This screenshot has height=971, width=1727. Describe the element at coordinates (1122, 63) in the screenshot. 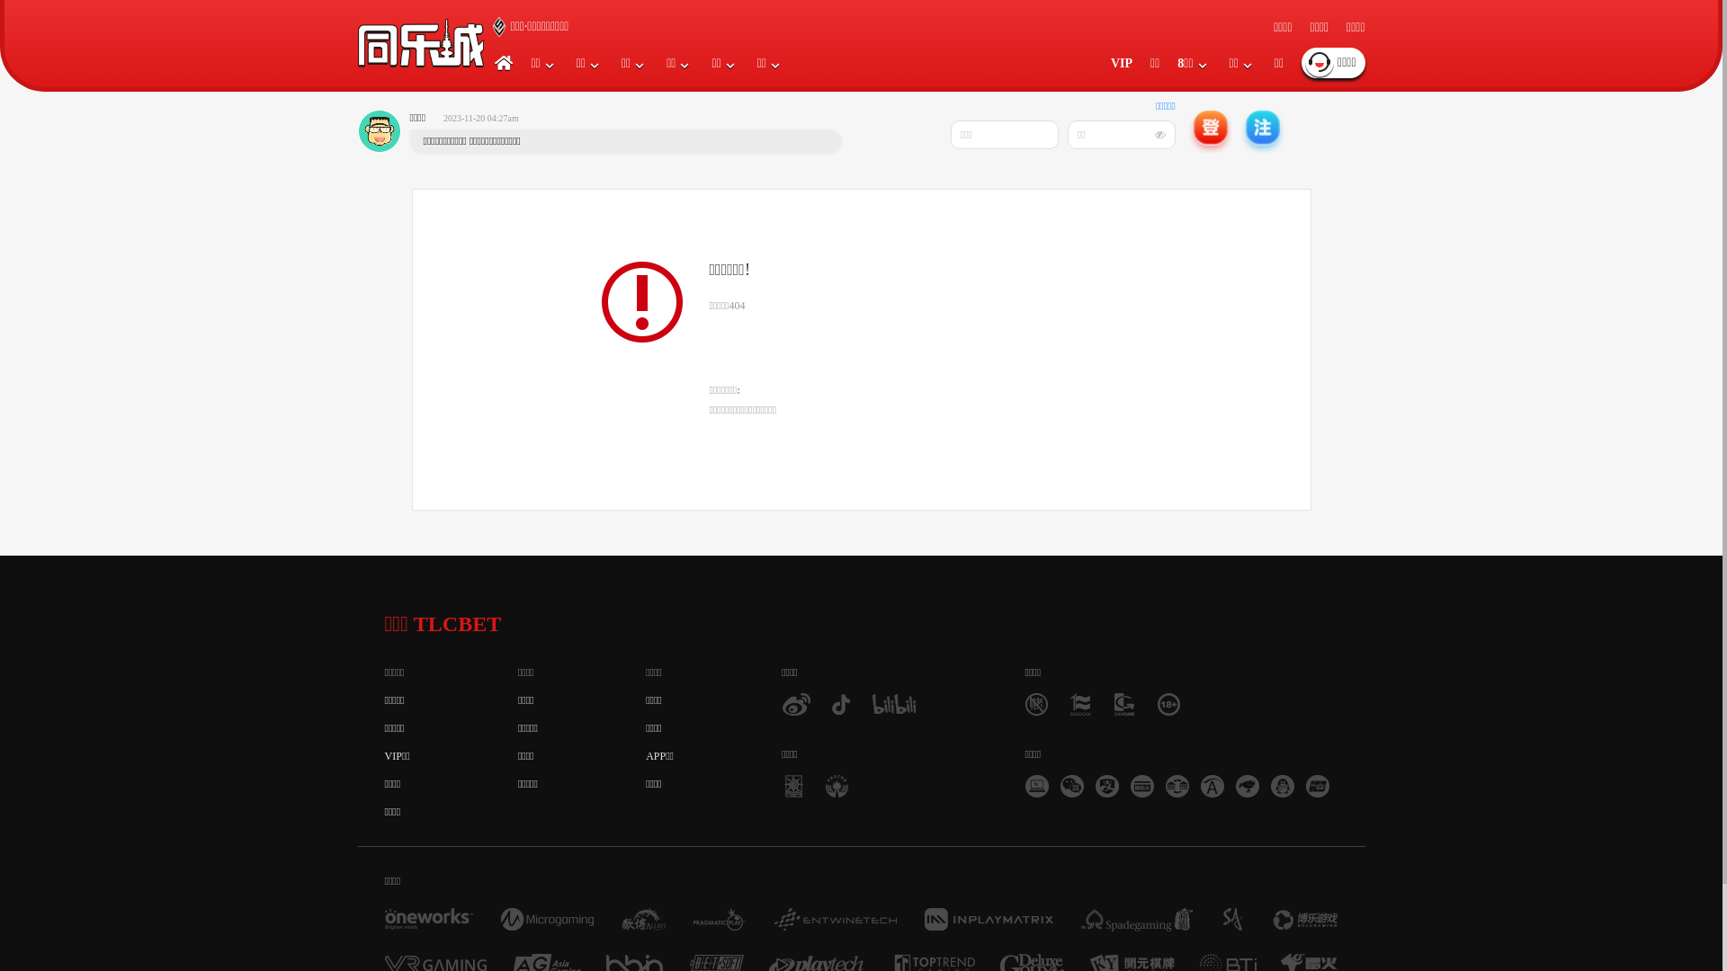

I see `VIP` at that location.